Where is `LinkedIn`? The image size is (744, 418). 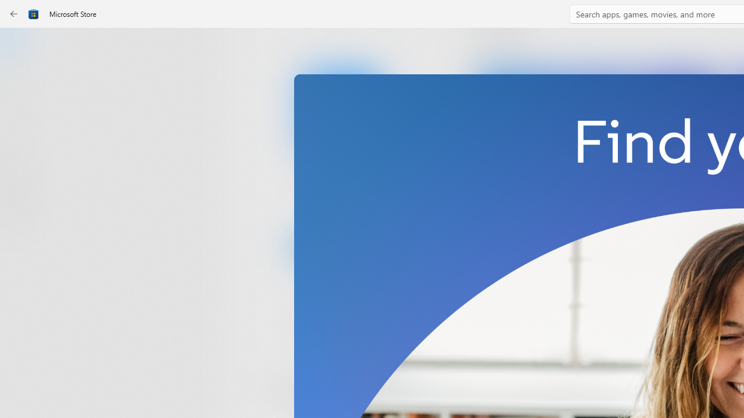
LinkedIn is located at coordinates (341, 193).